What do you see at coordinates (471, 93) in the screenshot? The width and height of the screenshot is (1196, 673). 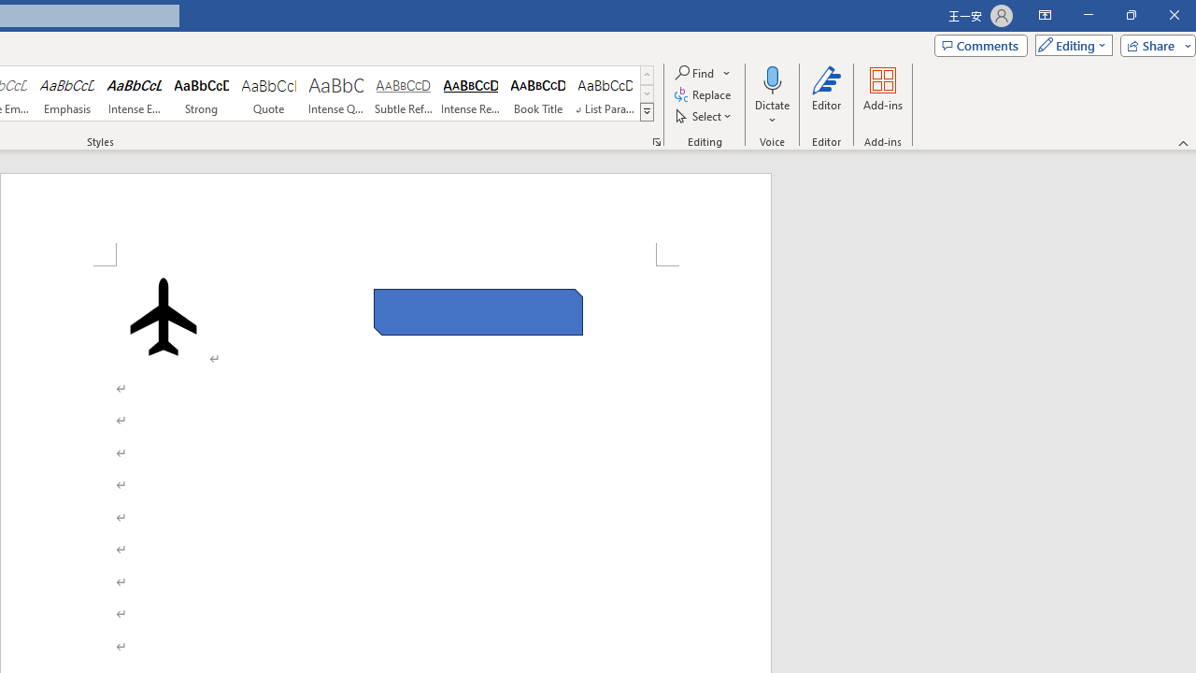 I see `Intense Reference` at bounding box center [471, 93].